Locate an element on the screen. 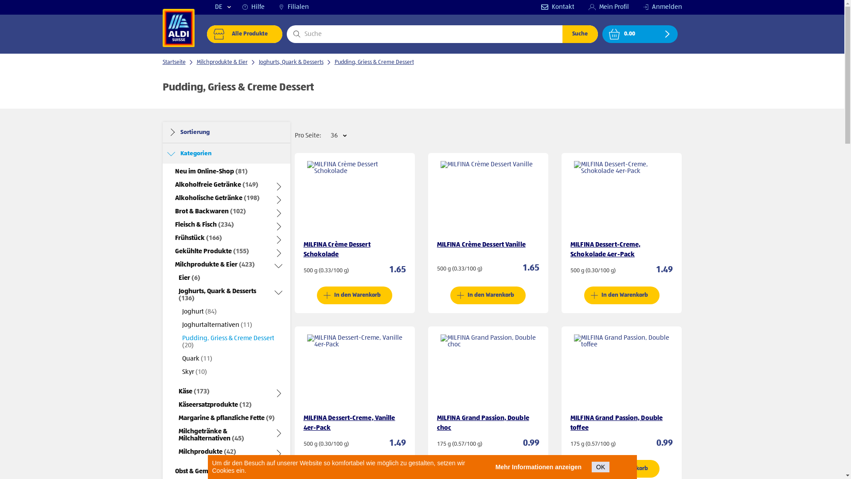 This screenshot has width=851, height=479. Margarine & pflanzliche Fette (9) is located at coordinates (226, 418).